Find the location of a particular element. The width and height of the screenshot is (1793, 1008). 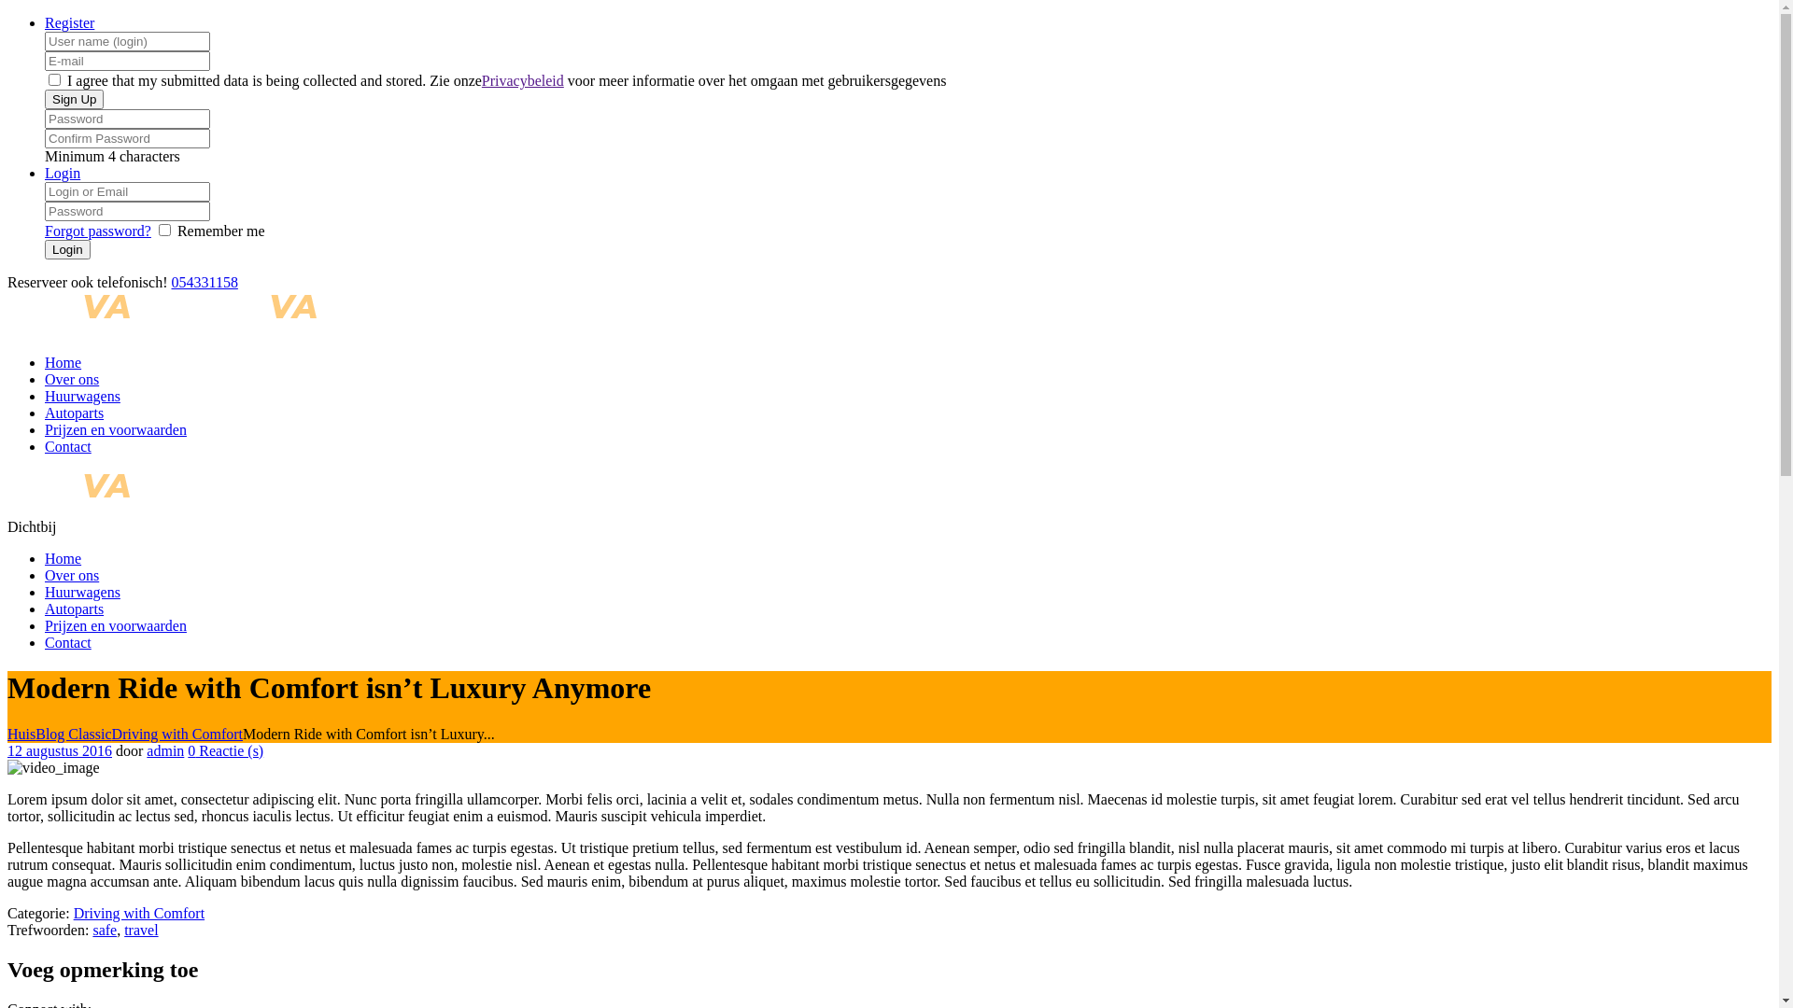

travel is located at coordinates (141, 930).